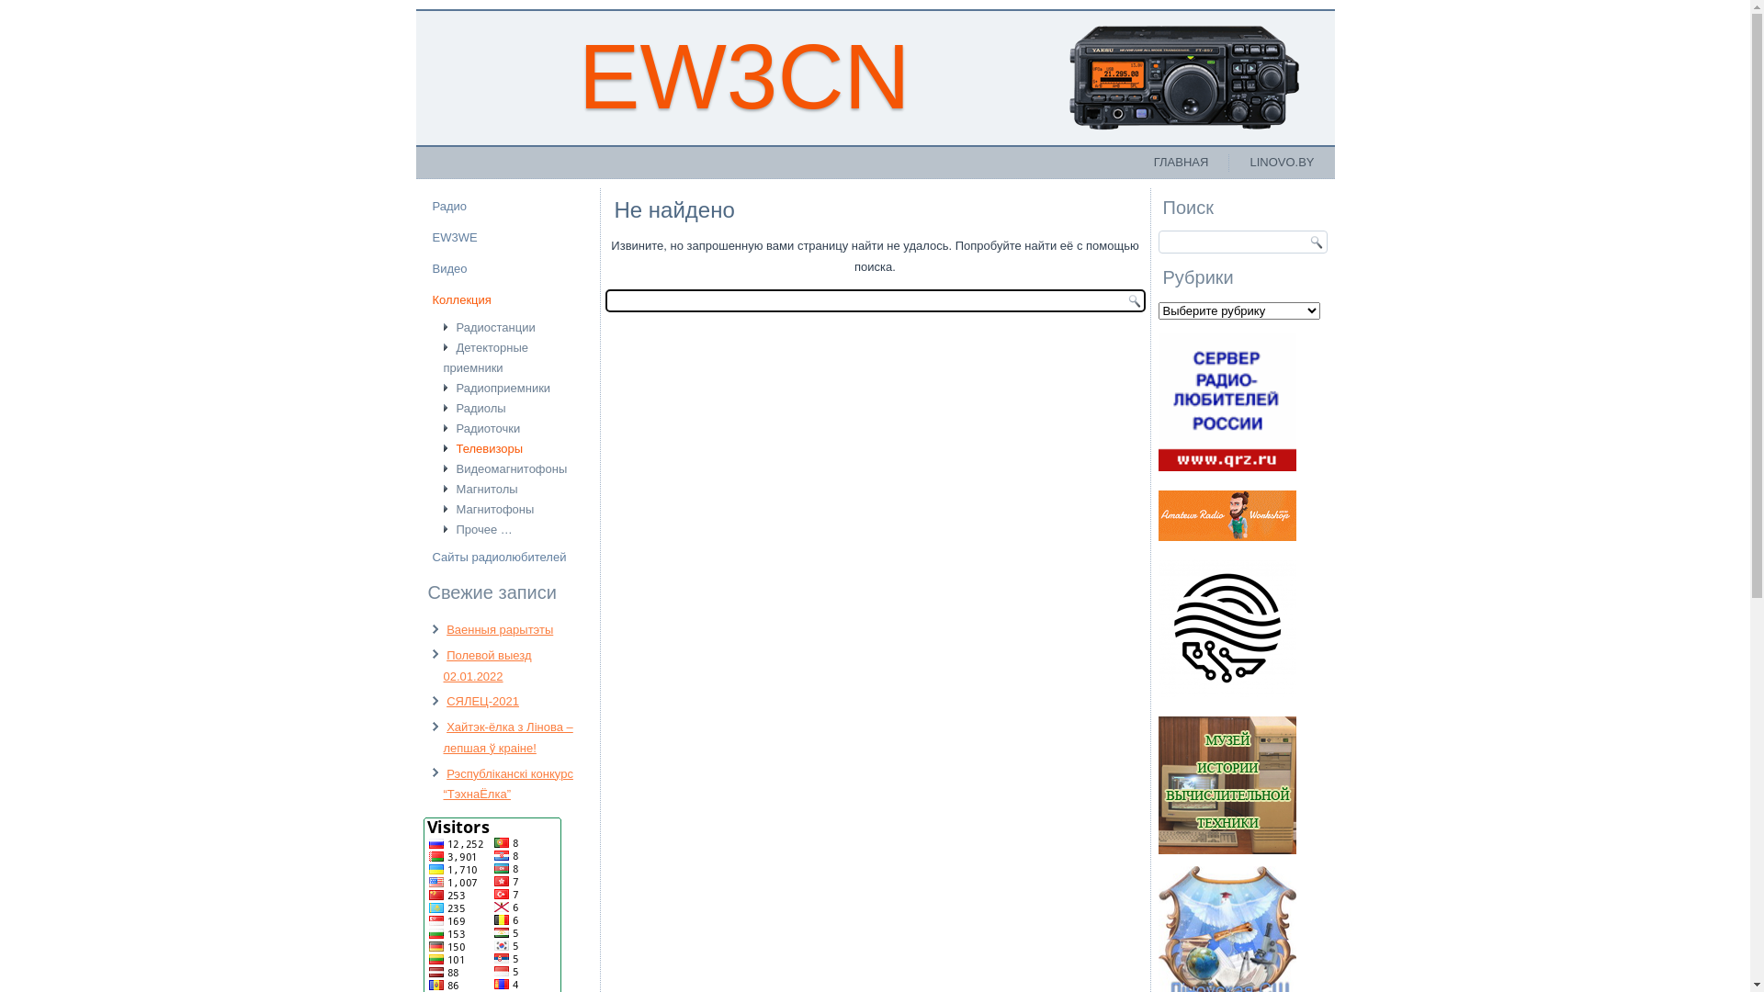 The height and width of the screenshot is (992, 1764). Describe the element at coordinates (744, 76) in the screenshot. I see `EW3CN` at that location.